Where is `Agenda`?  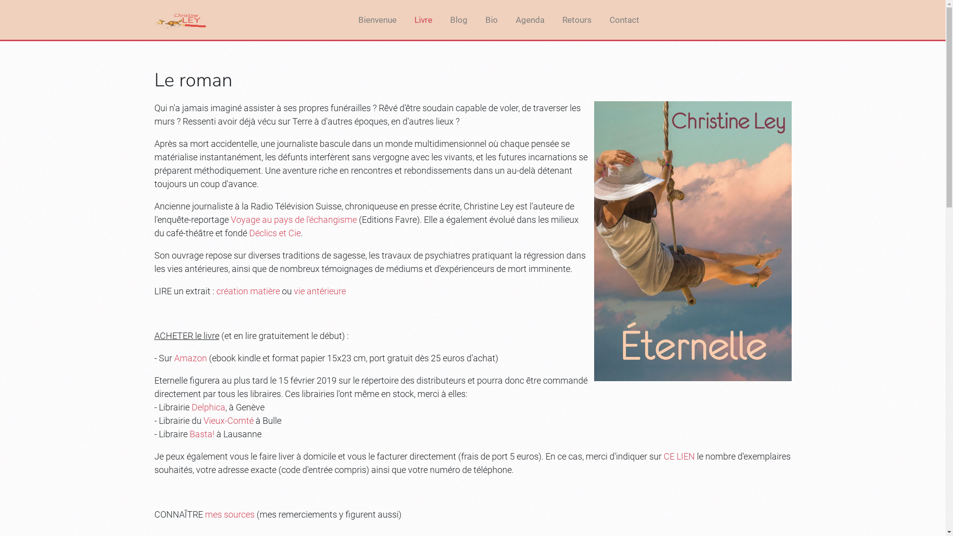 Agenda is located at coordinates (530, 20).